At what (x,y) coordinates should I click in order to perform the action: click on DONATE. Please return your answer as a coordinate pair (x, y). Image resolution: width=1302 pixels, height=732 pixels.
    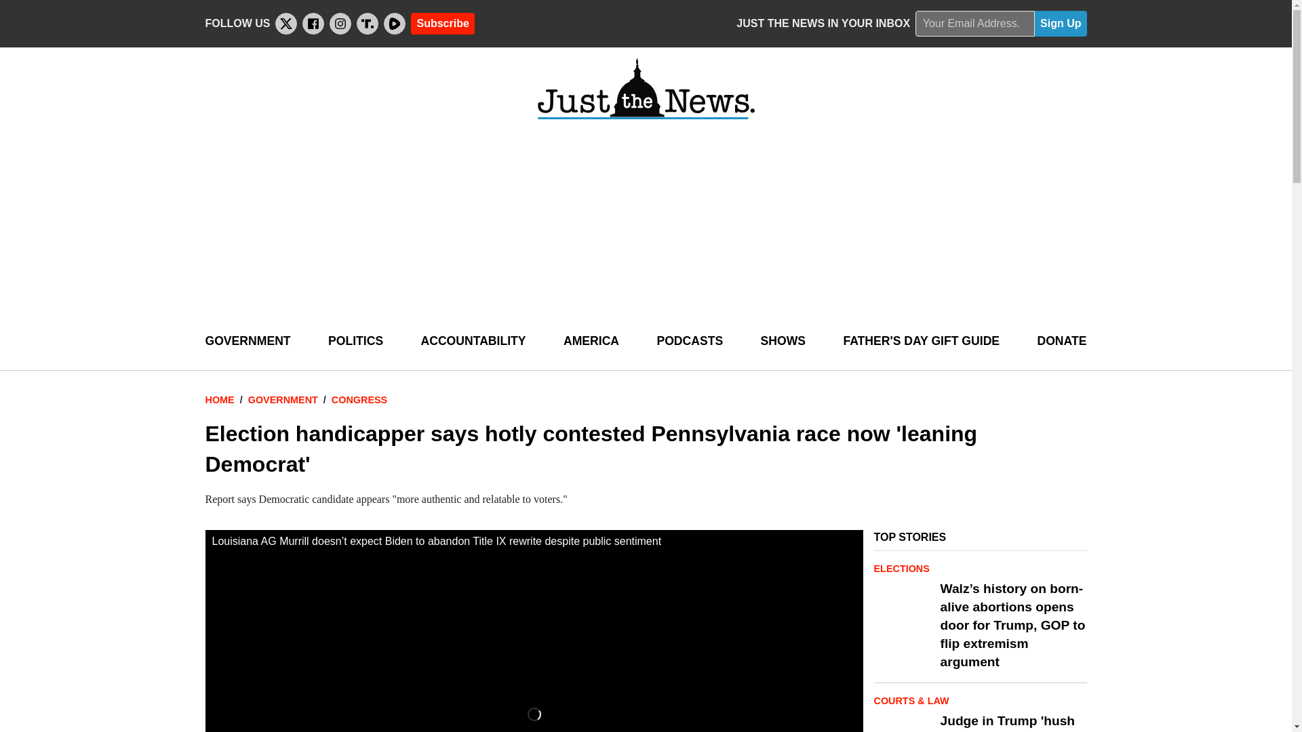
    Looking at the image, I should click on (1061, 342).